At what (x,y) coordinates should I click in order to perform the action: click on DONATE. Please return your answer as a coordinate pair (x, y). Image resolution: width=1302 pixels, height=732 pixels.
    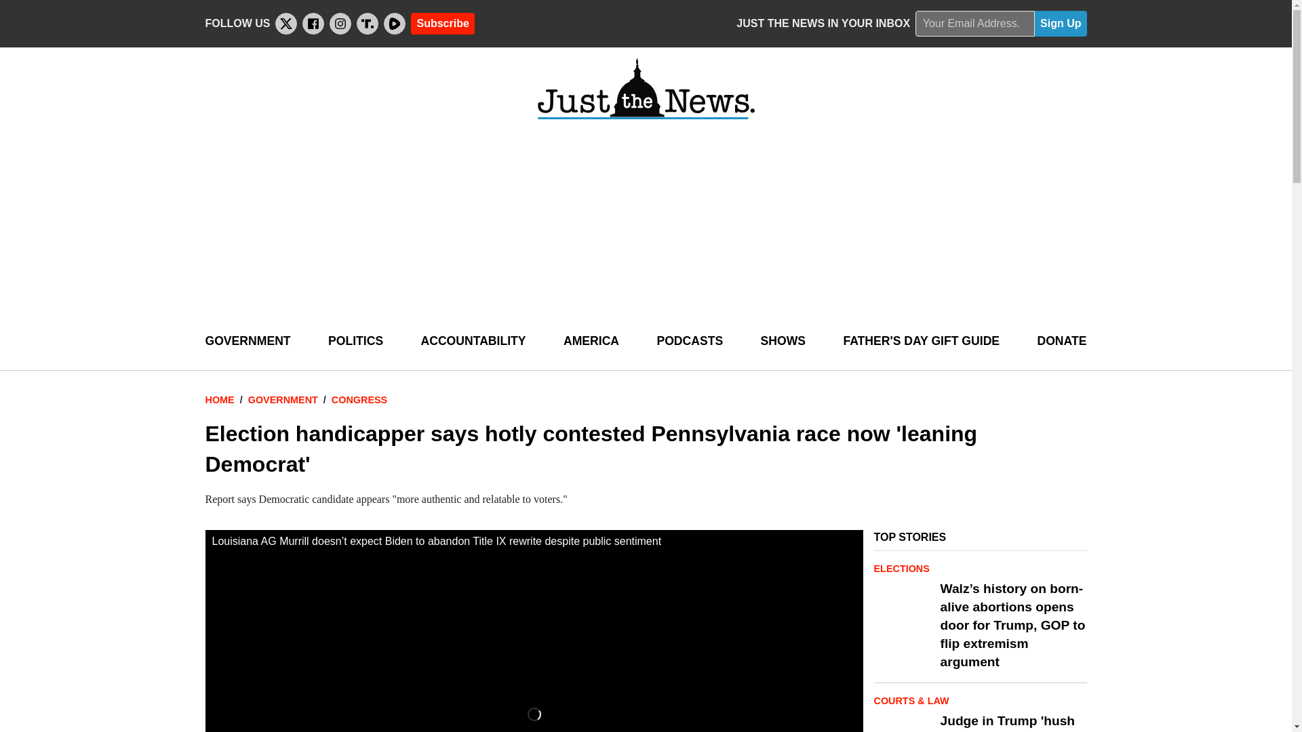
    Looking at the image, I should click on (1061, 342).